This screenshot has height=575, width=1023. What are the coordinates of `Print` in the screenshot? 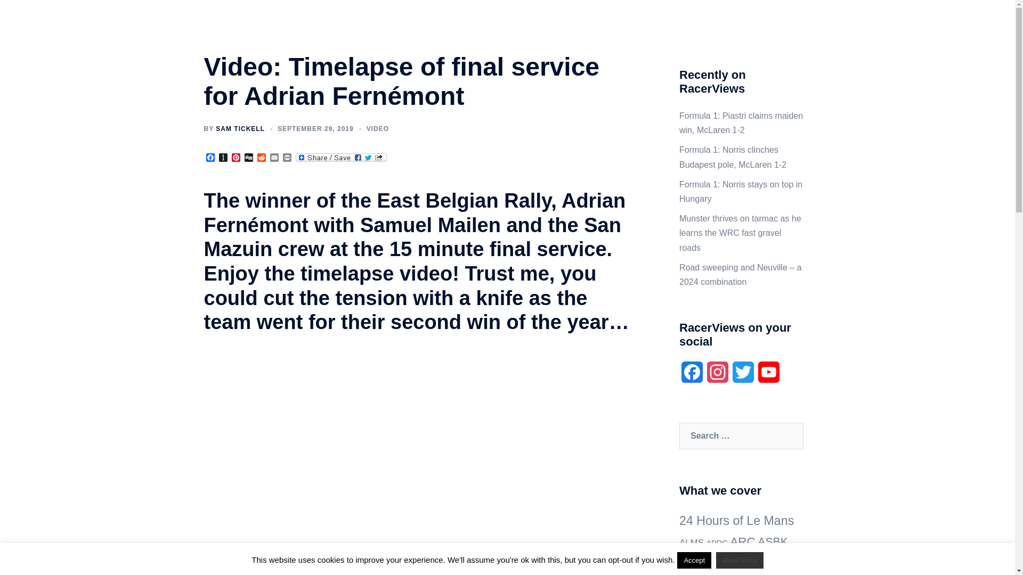 It's located at (287, 158).